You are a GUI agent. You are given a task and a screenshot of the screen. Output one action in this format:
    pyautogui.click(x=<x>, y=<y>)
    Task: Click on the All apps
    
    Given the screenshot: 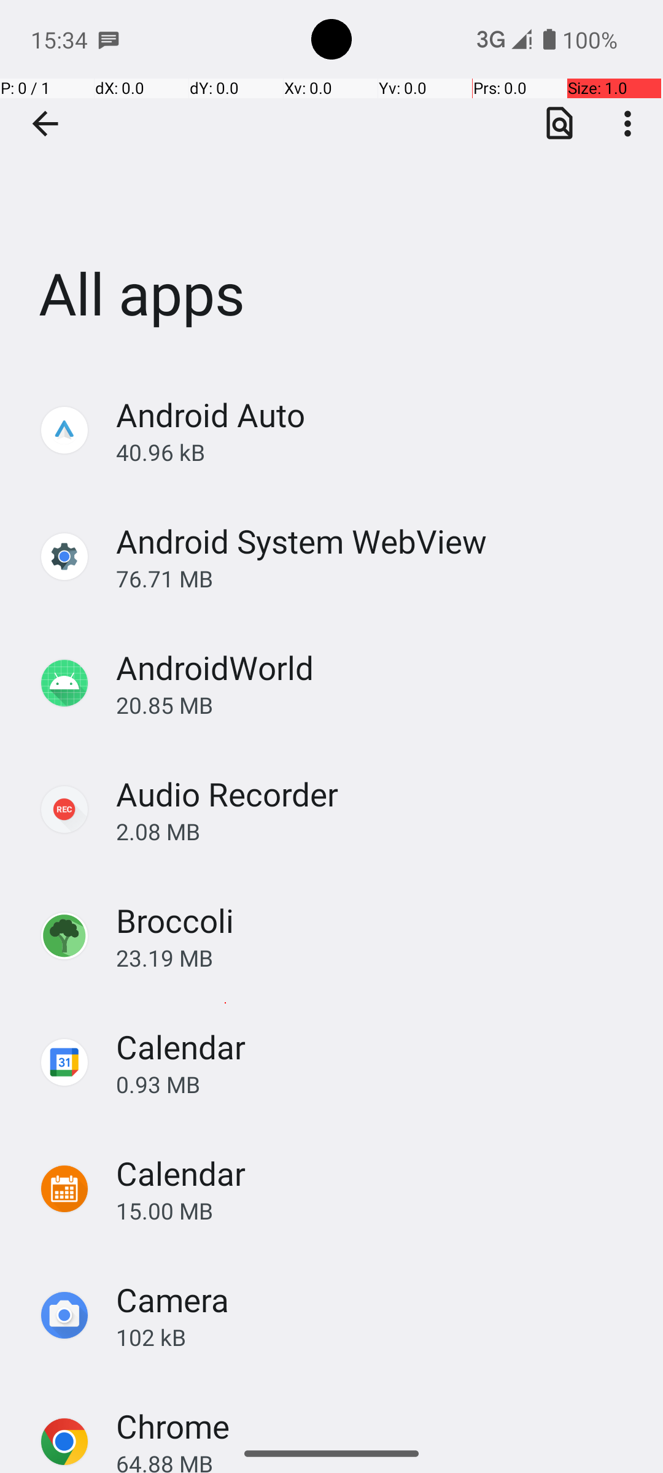 What is the action you would take?
    pyautogui.click(x=331, y=184)
    